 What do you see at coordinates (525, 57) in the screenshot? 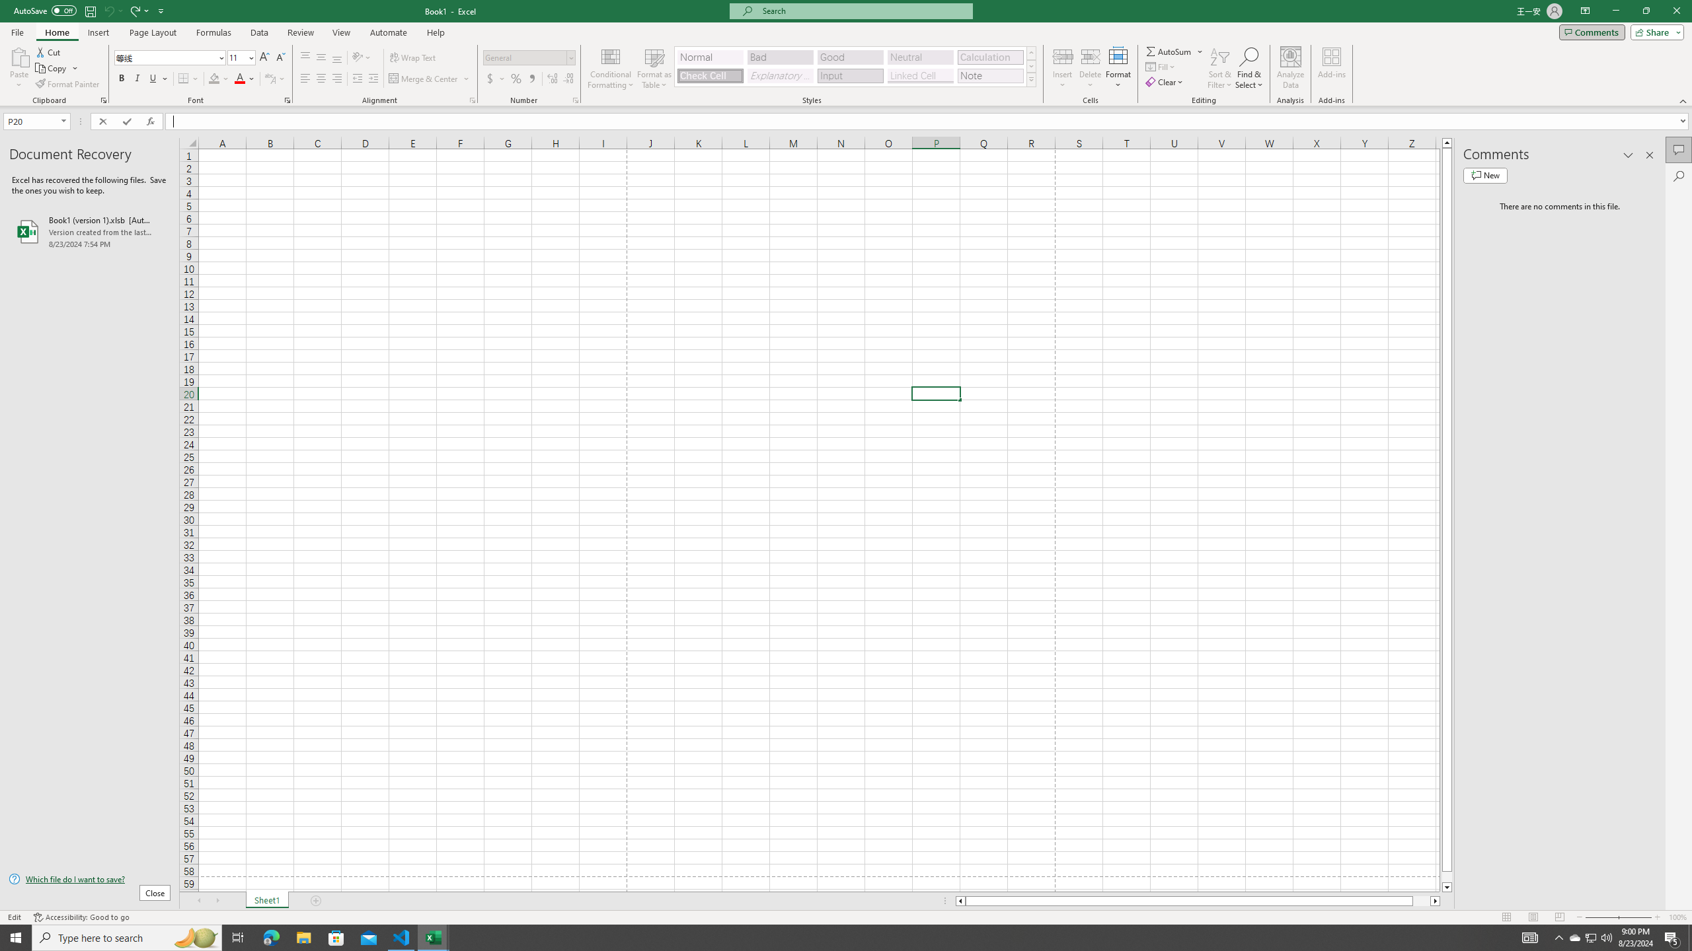
I see `Number Format` at bounding box center [525, 57].